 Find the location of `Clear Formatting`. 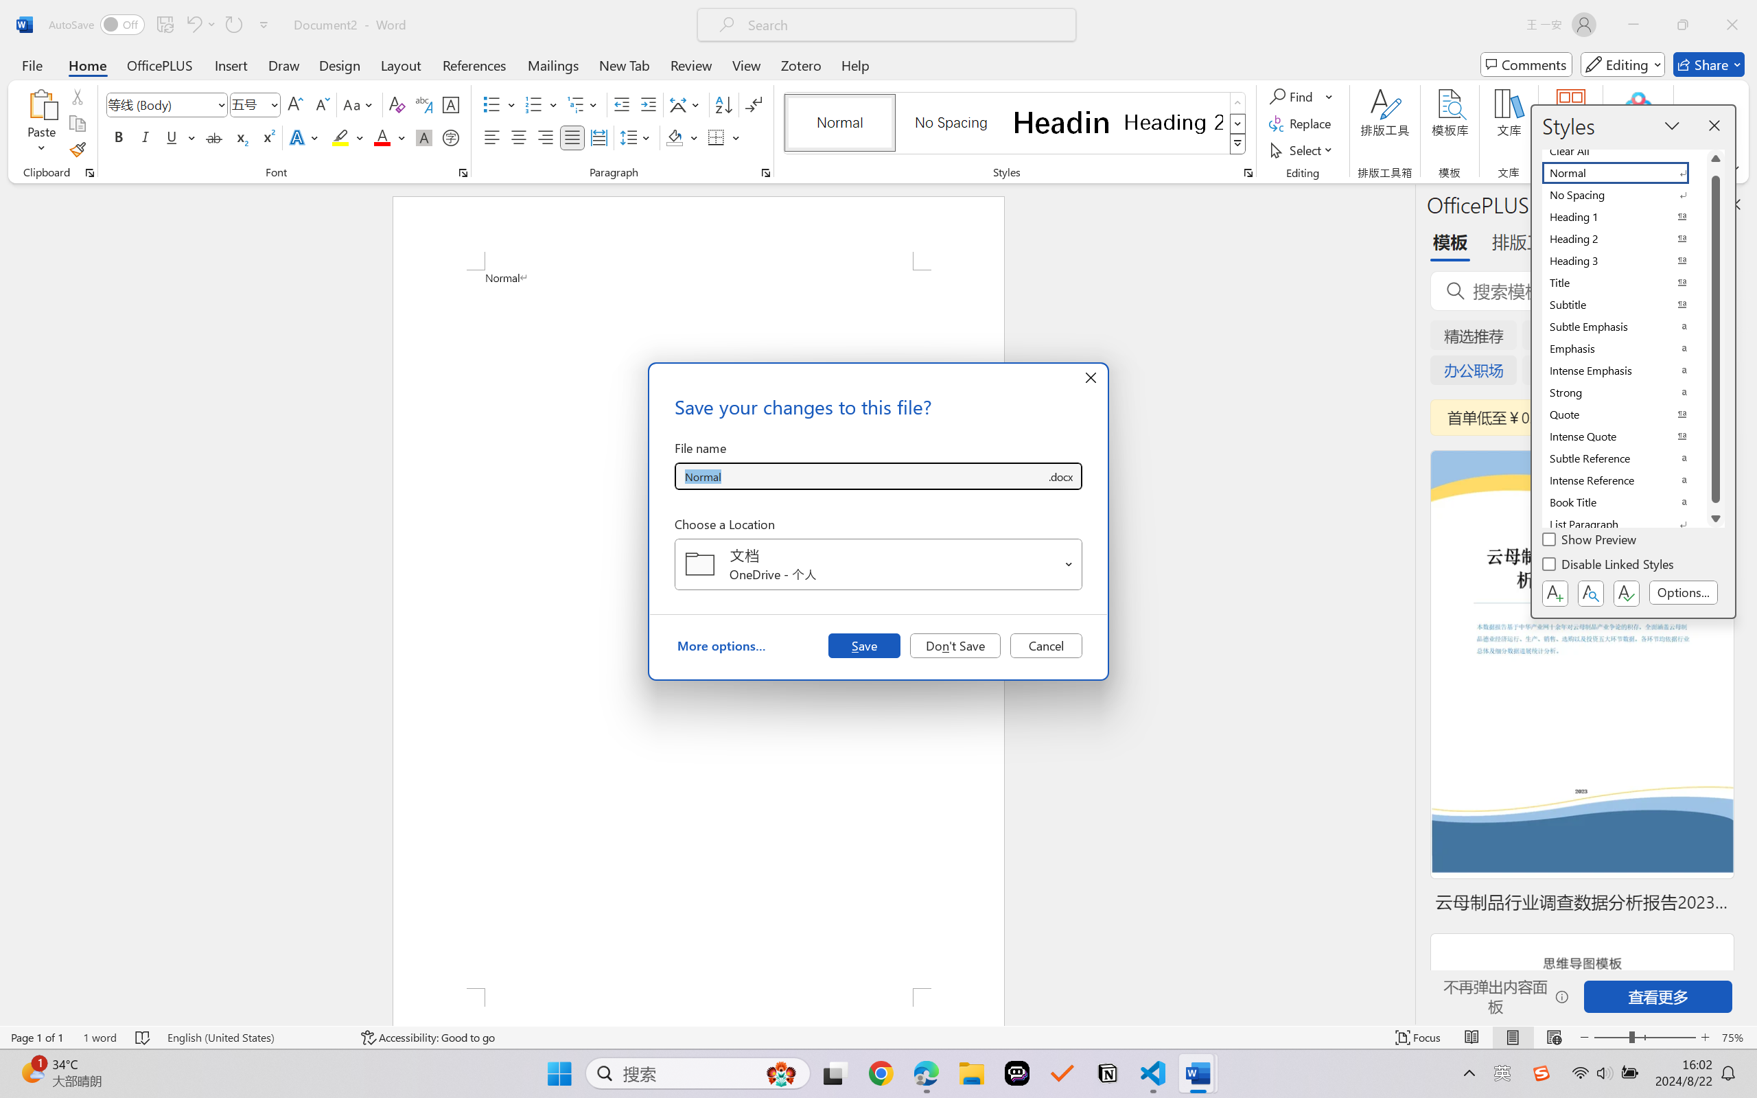

Clear Formatting is located at coordinates (397, 104).